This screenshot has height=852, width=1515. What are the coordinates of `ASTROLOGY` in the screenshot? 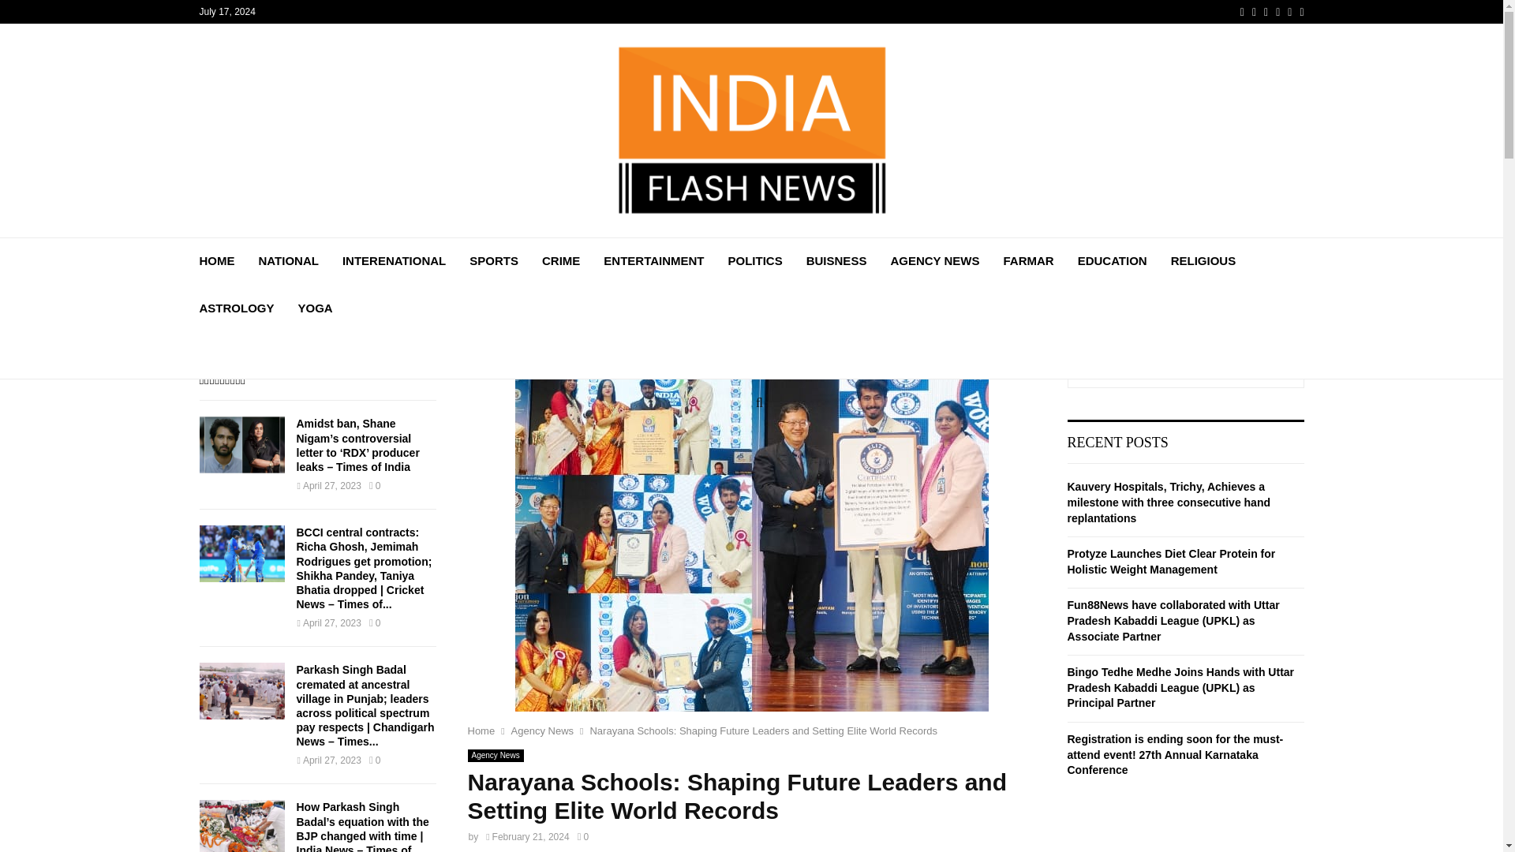 It's located at (236, 308).